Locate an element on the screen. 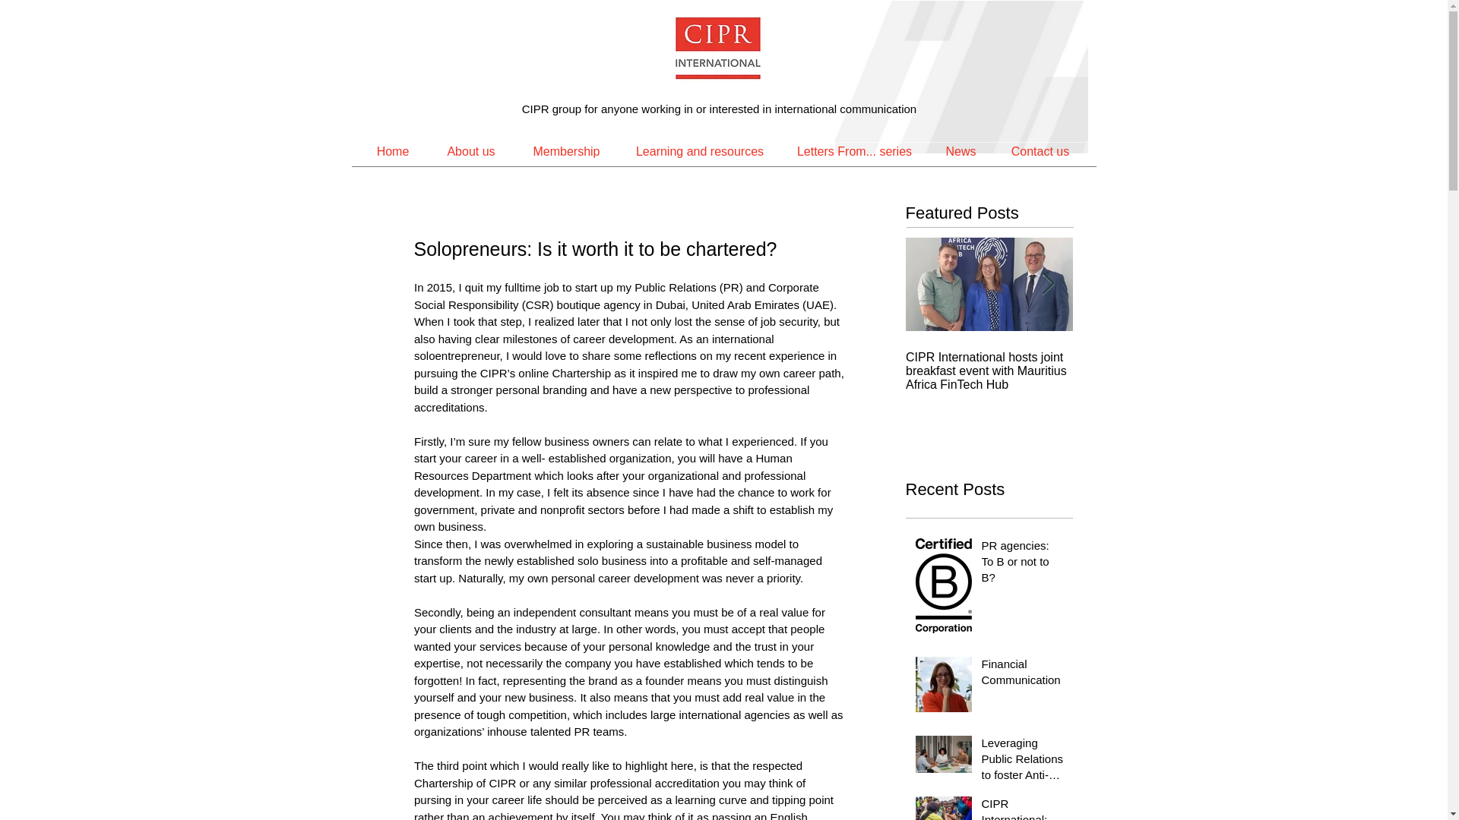  Home is located at coordinates (392, 151).